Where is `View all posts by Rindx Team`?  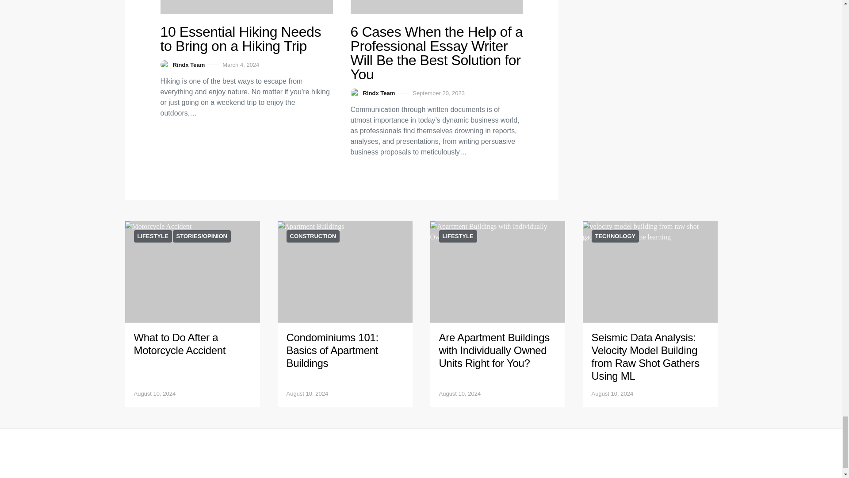
View all posts by Rindx Team is located at coordinates (372, 93).